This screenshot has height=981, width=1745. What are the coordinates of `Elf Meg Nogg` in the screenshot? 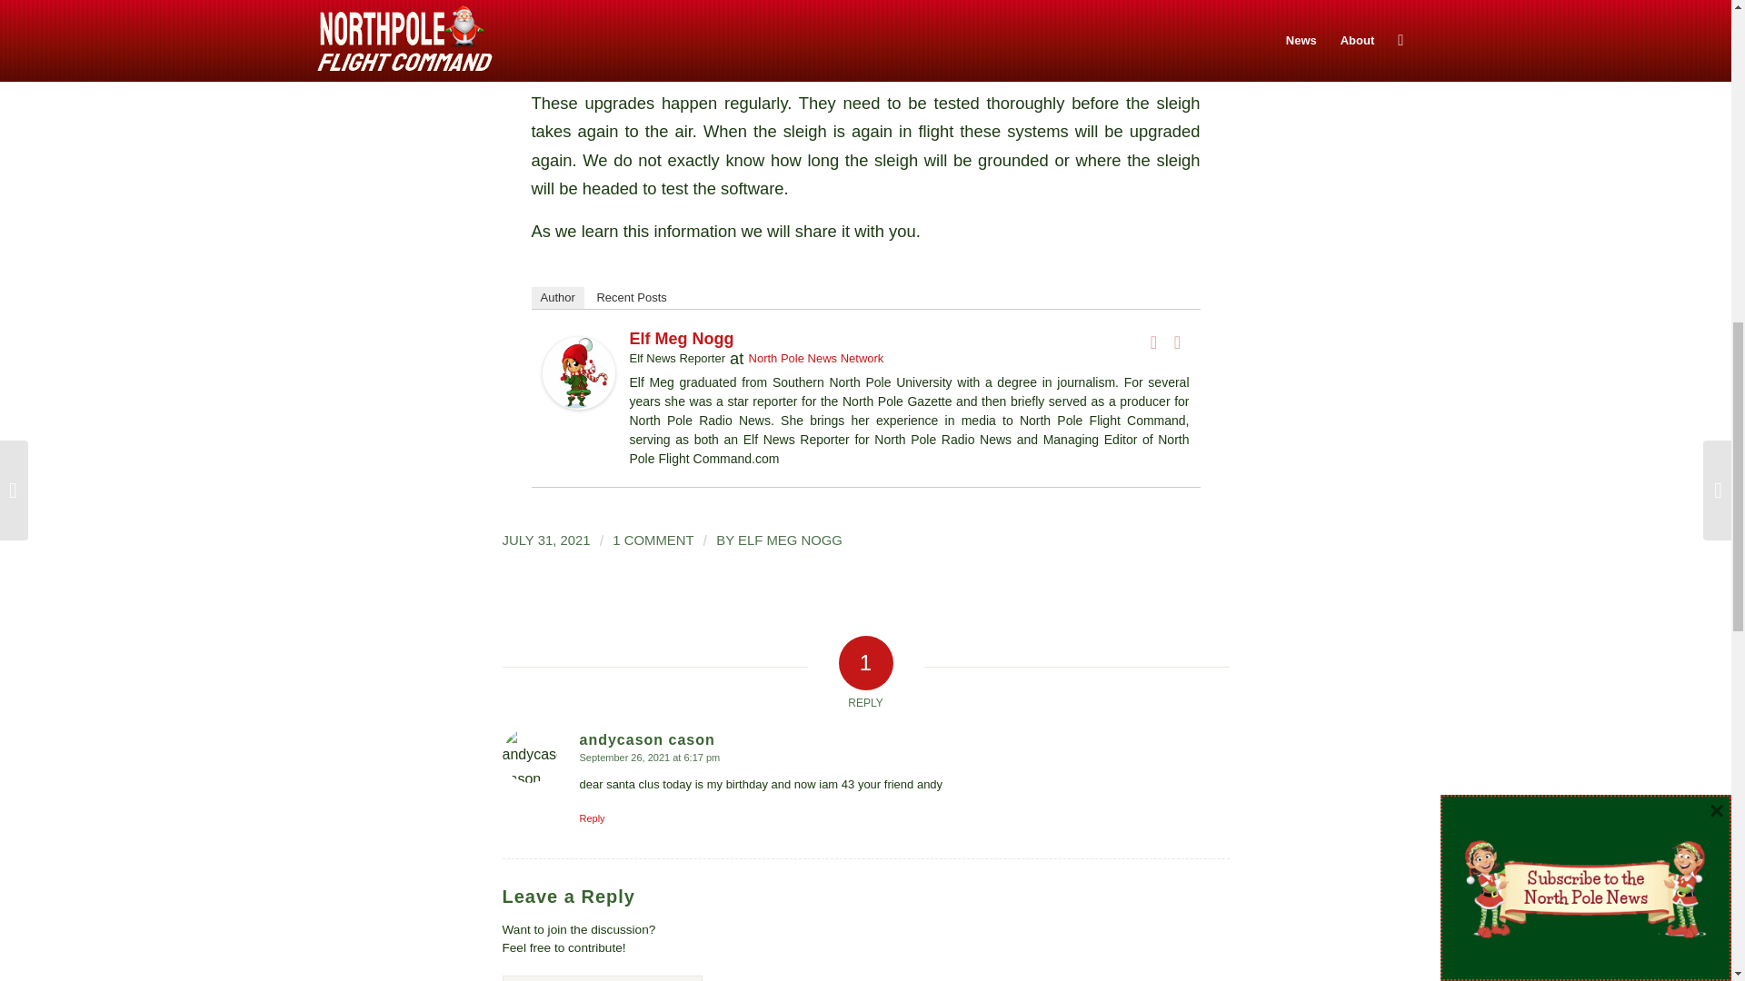 It's located at (680, 338).